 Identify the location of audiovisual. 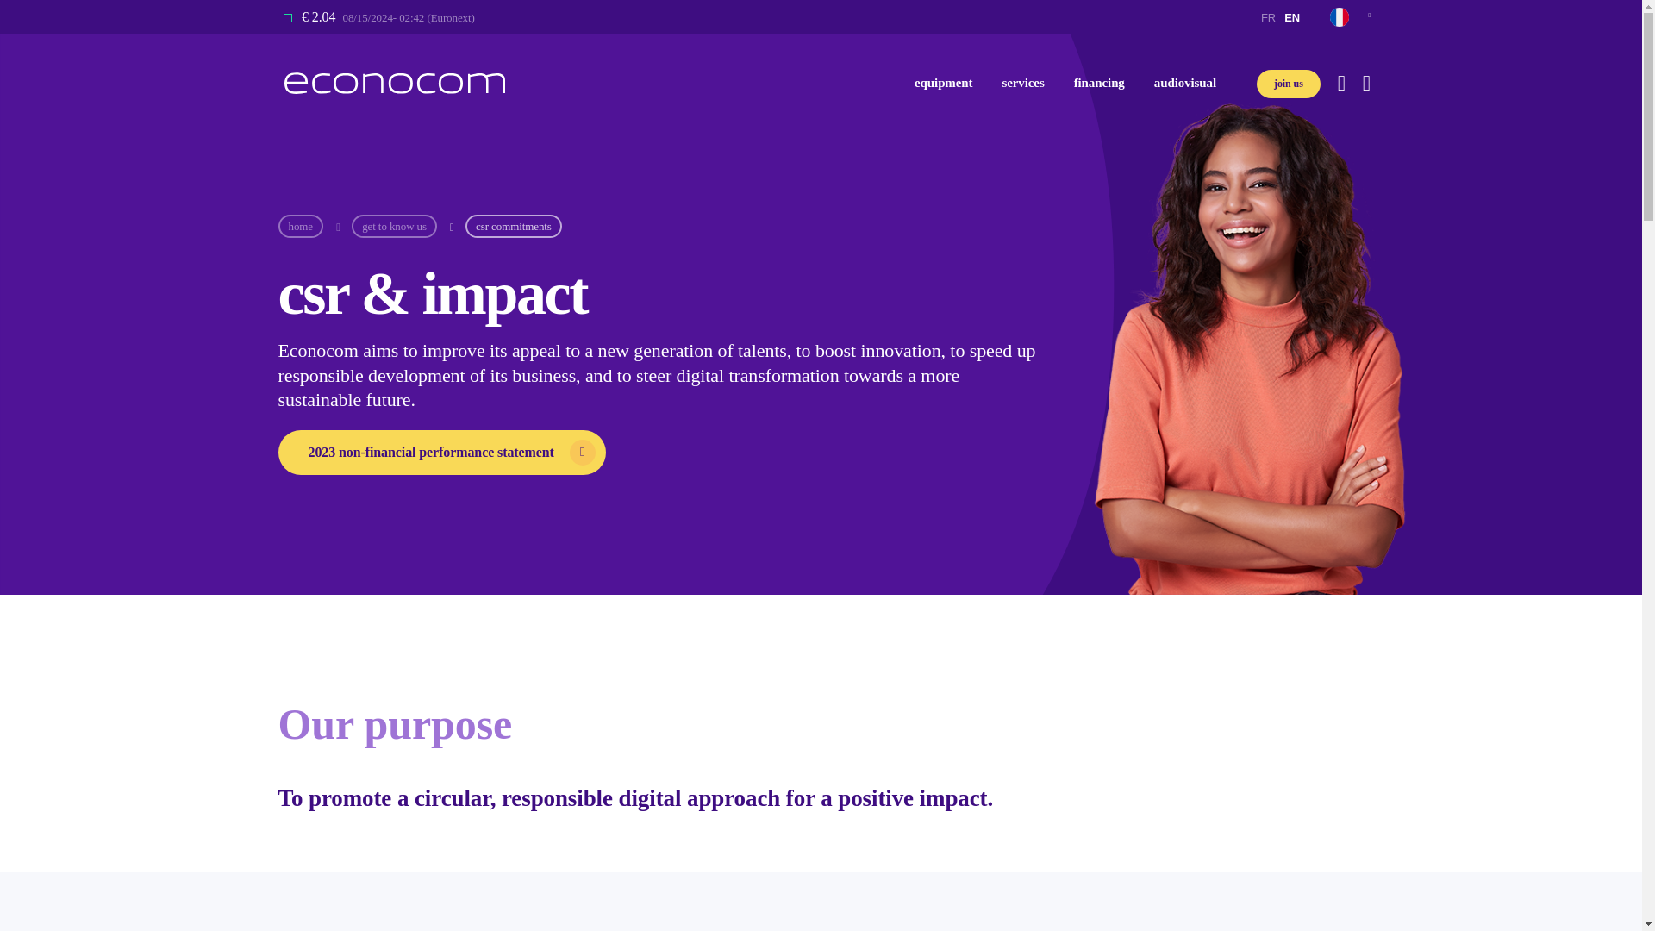
(1185, 83).